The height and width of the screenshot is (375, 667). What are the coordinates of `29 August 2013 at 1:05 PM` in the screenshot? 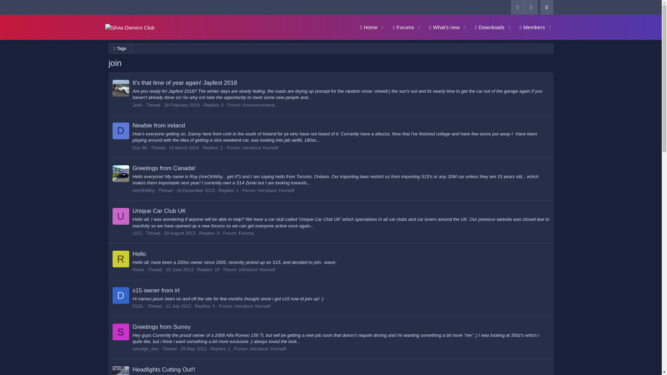 It's located at (180, 233).